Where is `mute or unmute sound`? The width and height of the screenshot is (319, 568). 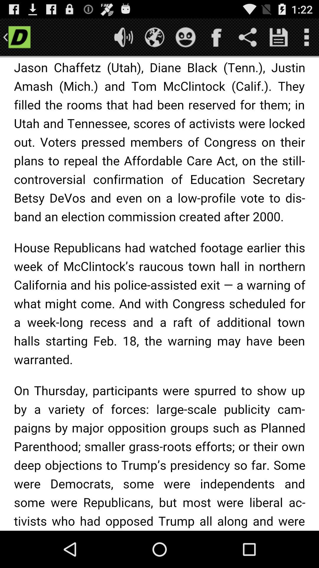 mute or unmute sound is located at coordinates (123, 37).